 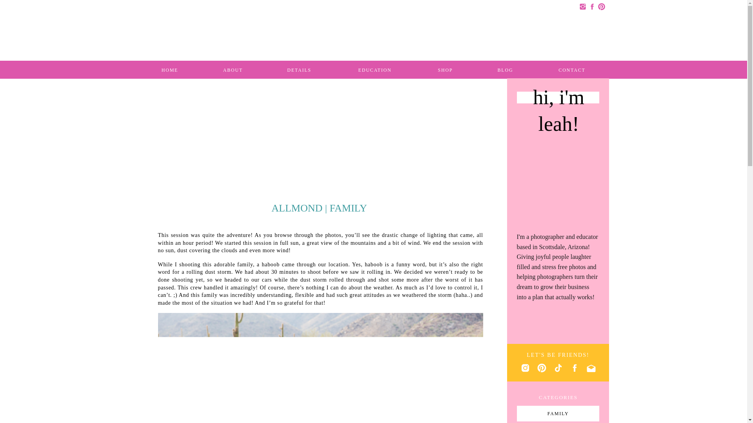 What do you see at coordinates (299, 69) in the screenshot?
I see `DETAILS` at bounding box center [299, 69].